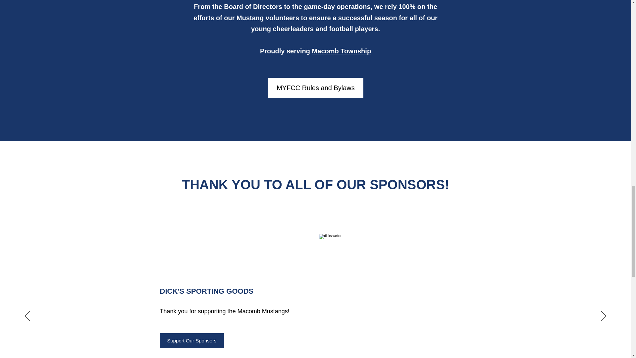 The width and height of the screenshot is (636, 358). What do you see at coordinates (342, 51) in the screenshot?
I see `Macomb Township` at bounding box center [342, 51].